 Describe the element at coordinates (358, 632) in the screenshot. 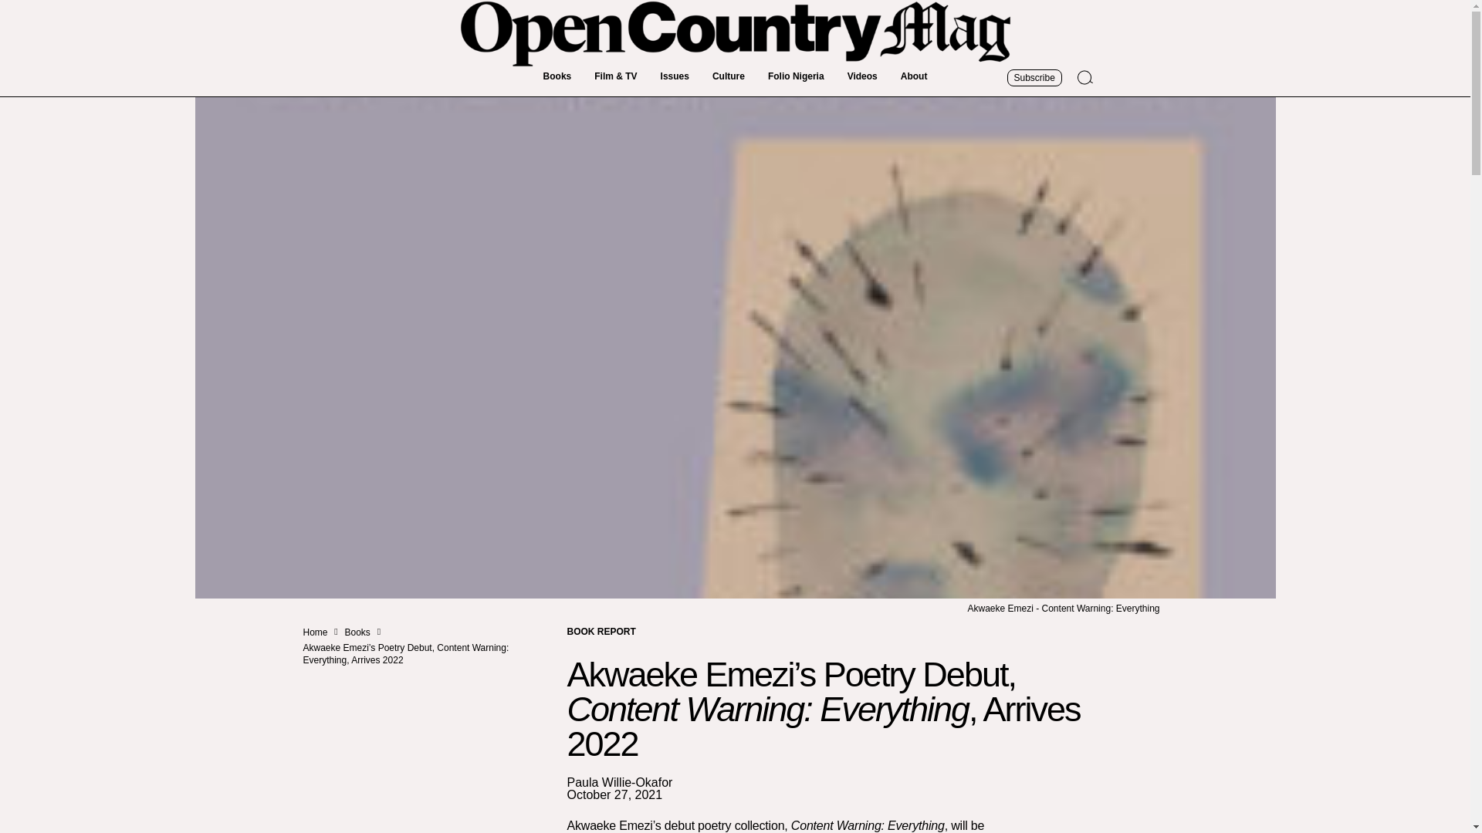

I see `Books` at that location.